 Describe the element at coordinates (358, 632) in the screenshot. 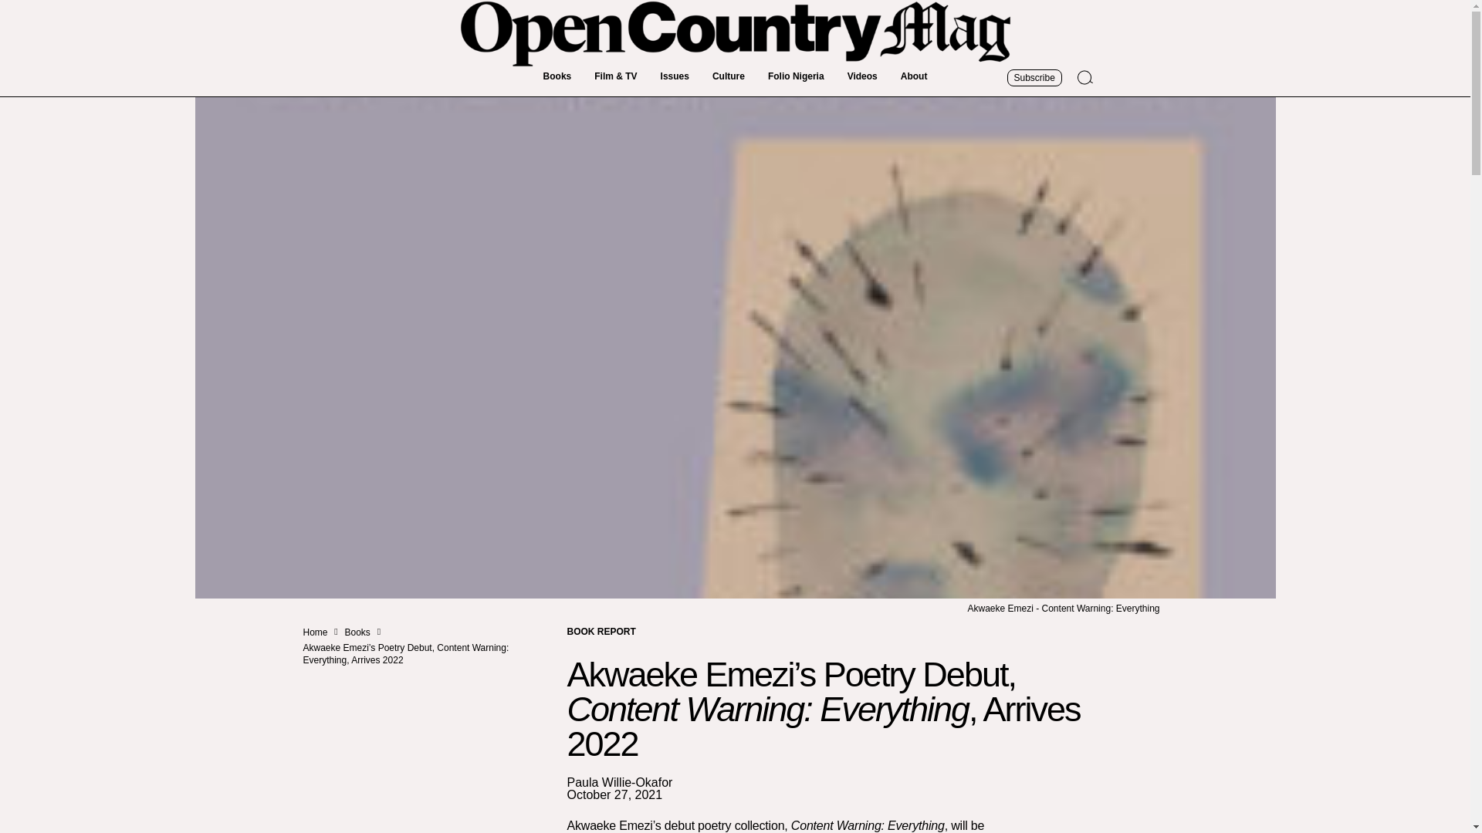

I see `Books` at that location.